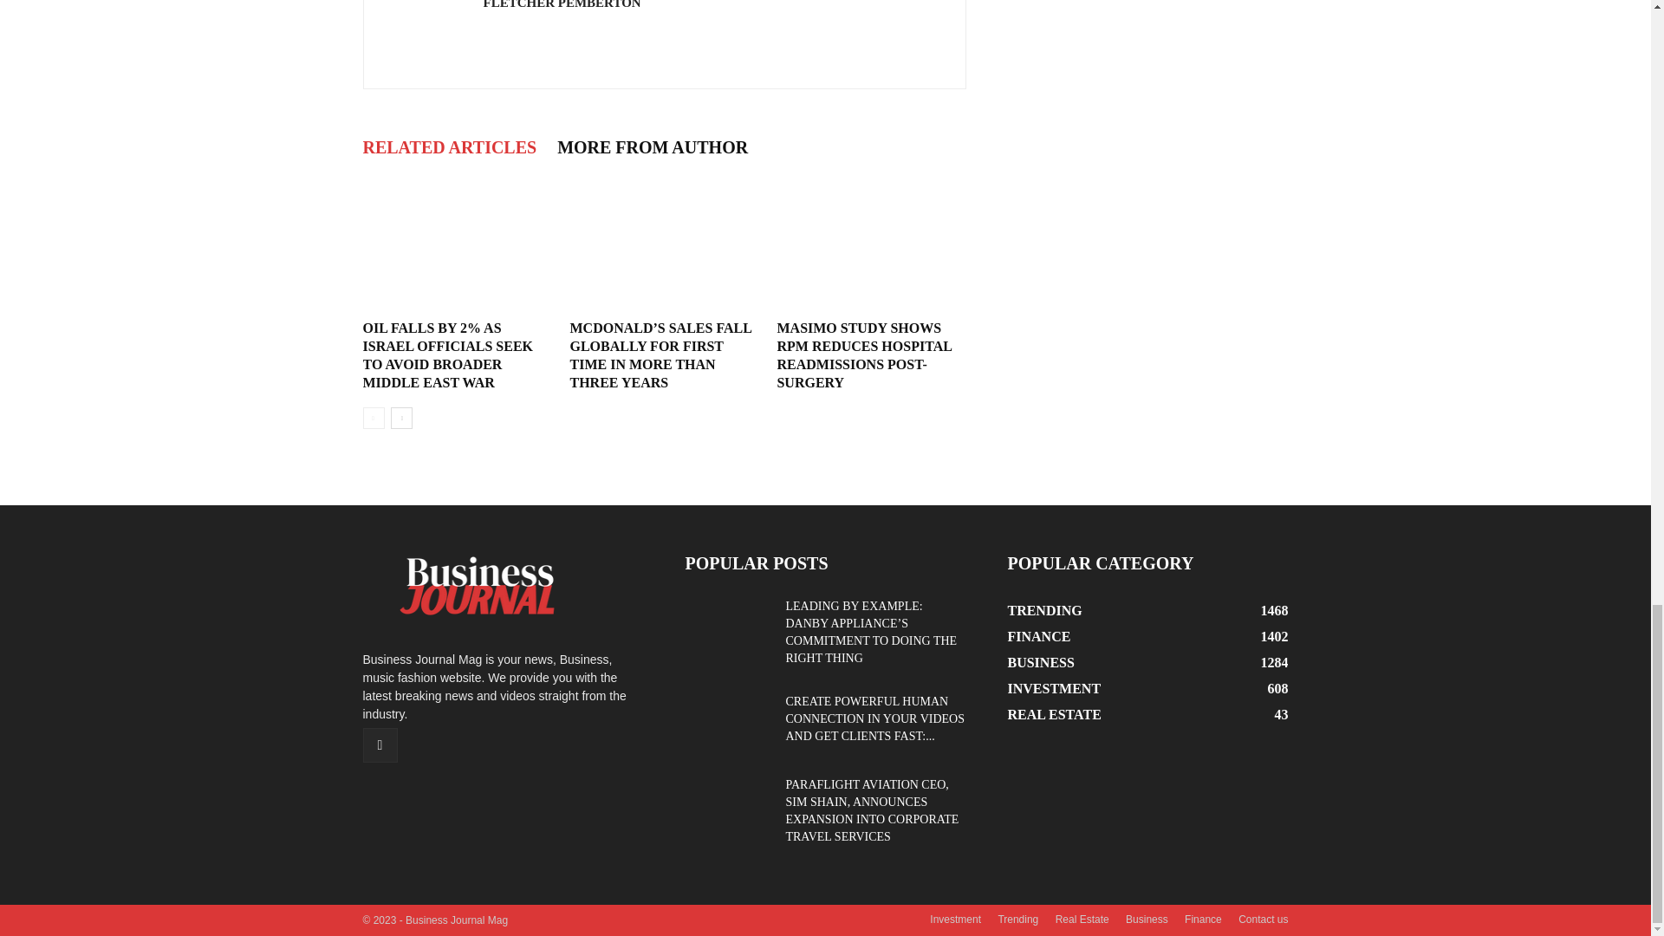 The image size is (1664, 936). I want to click on FLETCHER PEMBERTON, so click(562, 4).